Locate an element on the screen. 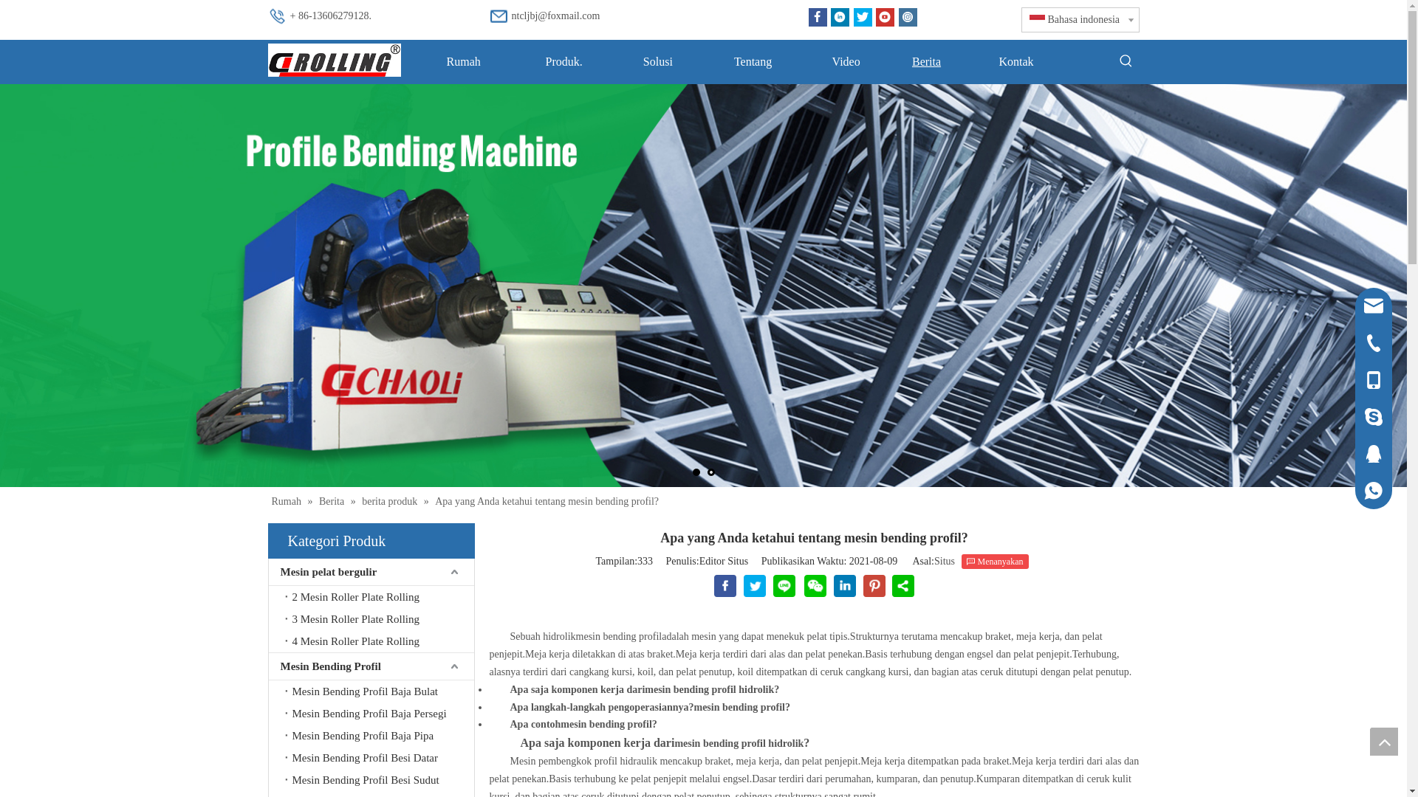  Situs is located at coordinates (945, 561).